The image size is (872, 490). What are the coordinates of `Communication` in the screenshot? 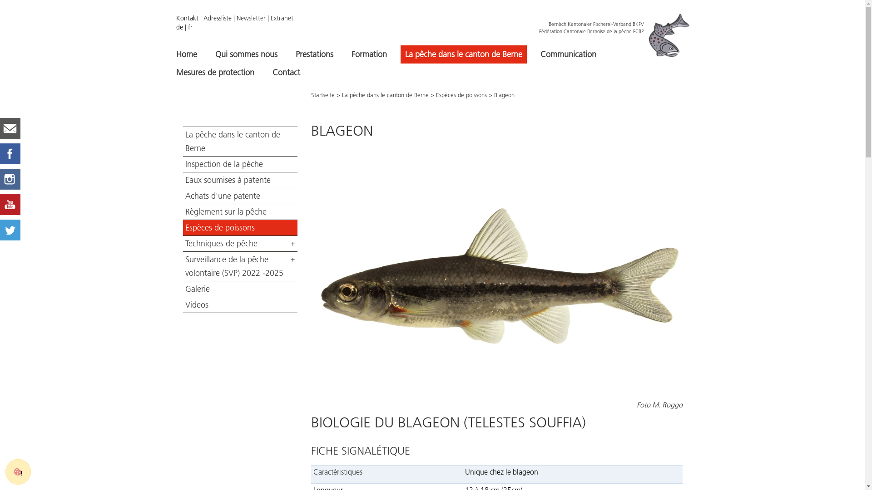 It's located at (569, 54).